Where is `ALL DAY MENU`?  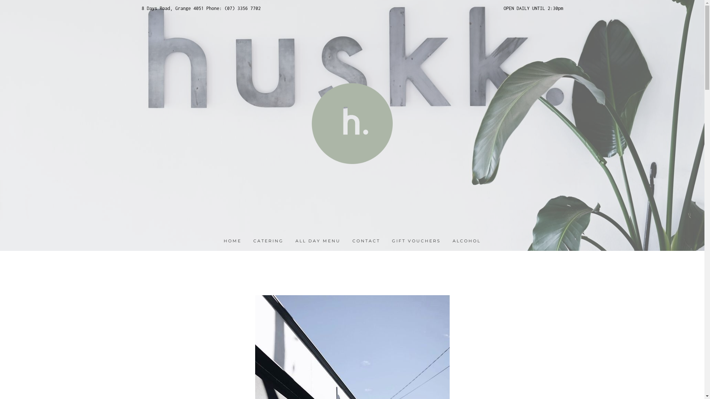
ALL DAY MENU is located at coordinates (318, 242).